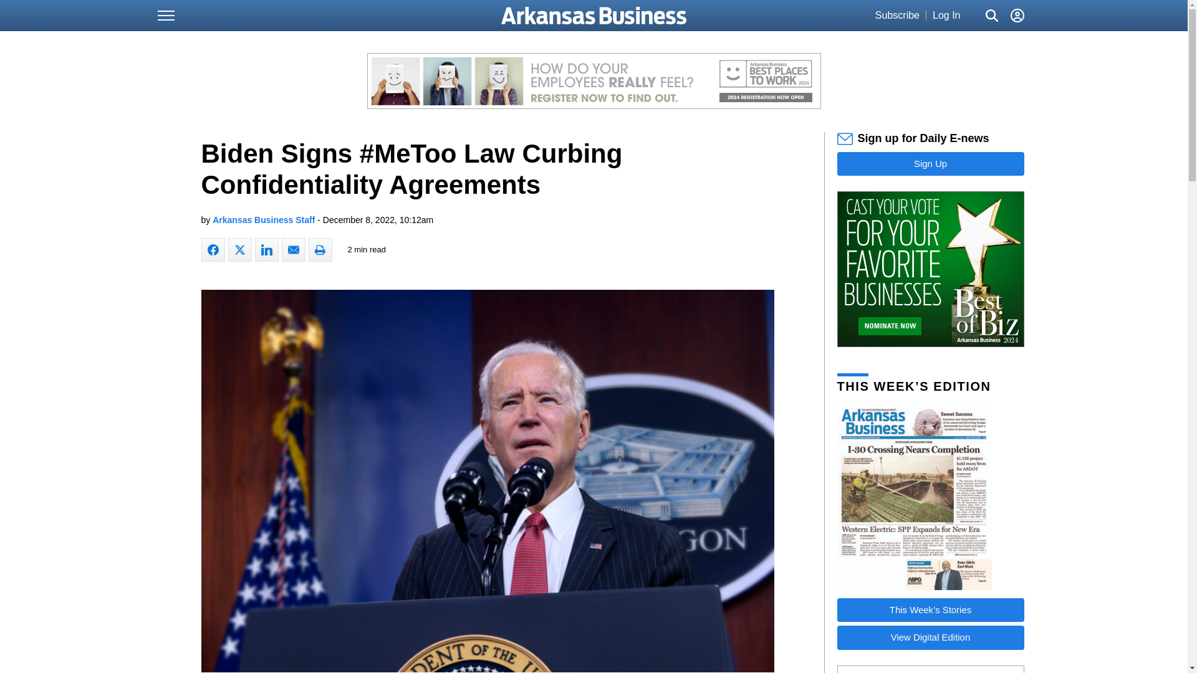  What do you see at coordinates (263, 219) in the screenshot?
I see `Posts by Arkansas Business Staff` at bounding box center [263, 219].